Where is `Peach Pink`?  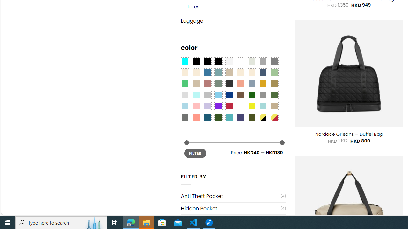 Peach Pink is located at coordinates (196, 117).